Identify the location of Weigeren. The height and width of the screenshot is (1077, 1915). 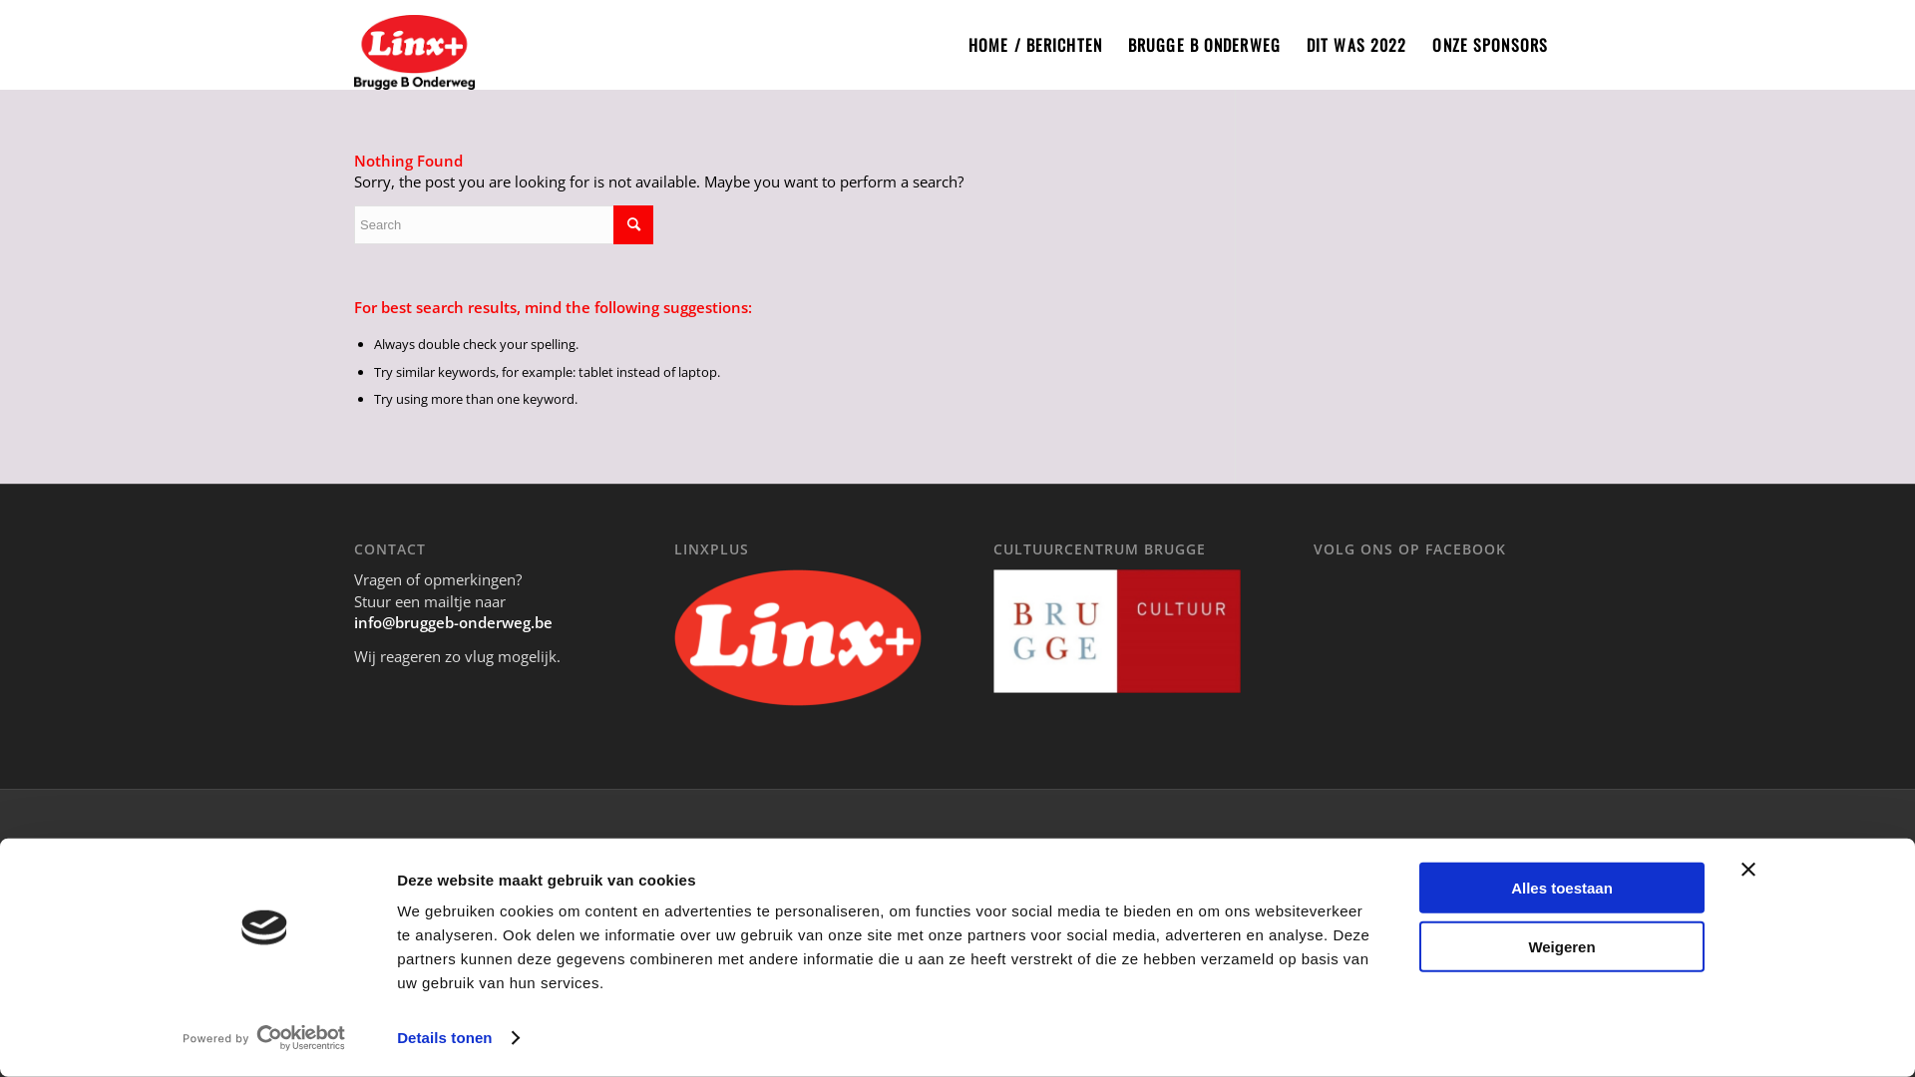
(1562, 945).